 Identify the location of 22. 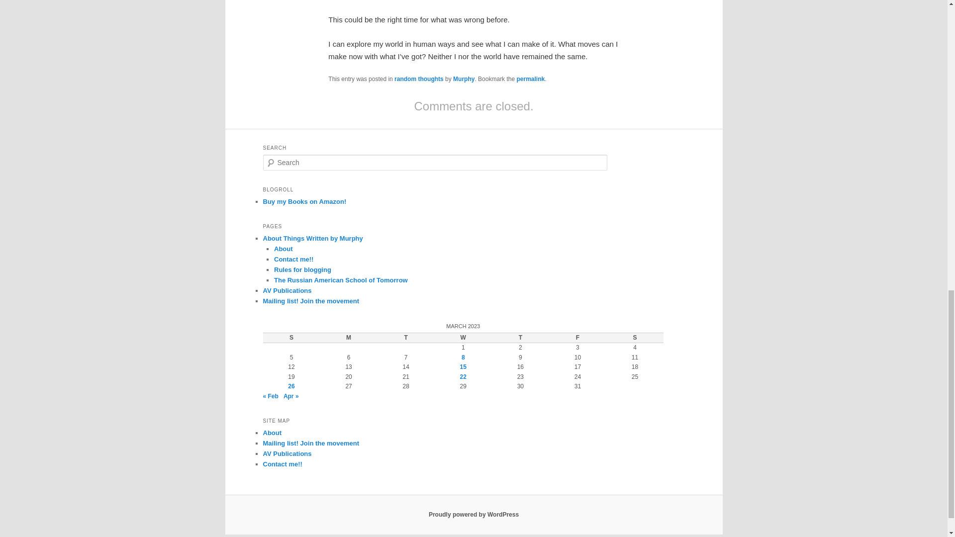
(464, 376).